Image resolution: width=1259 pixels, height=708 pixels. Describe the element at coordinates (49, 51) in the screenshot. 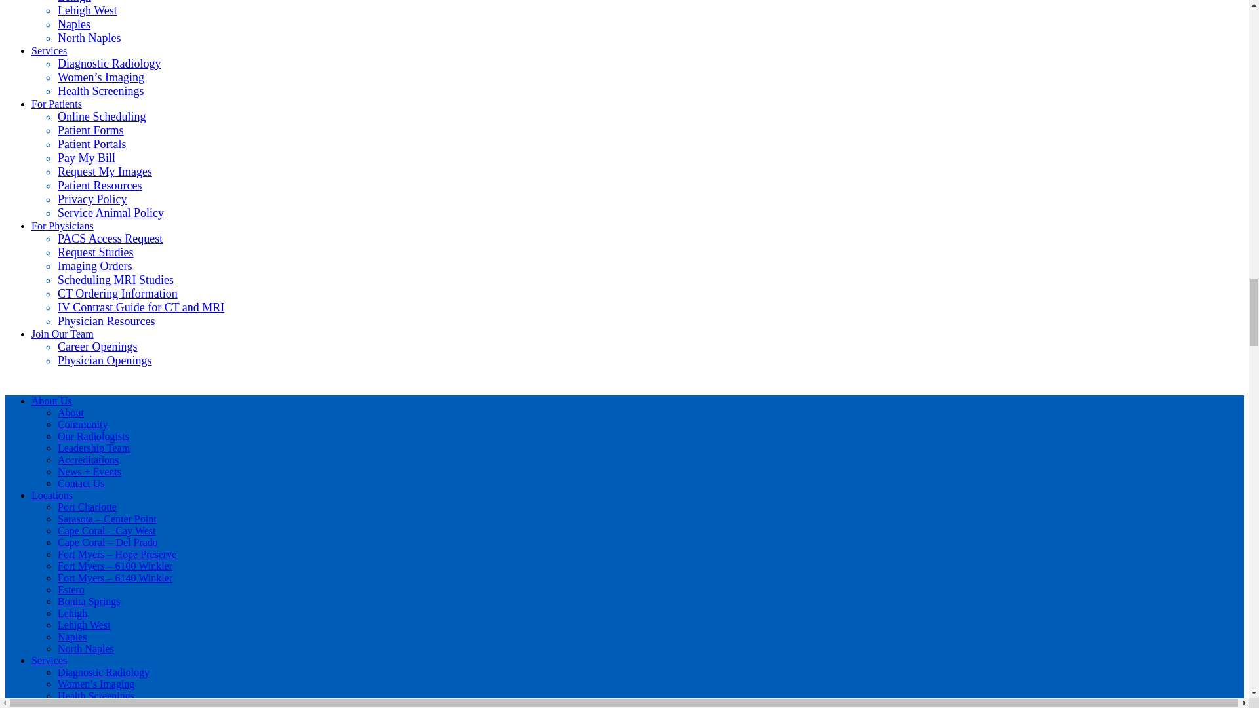

I see `Services` at that location.